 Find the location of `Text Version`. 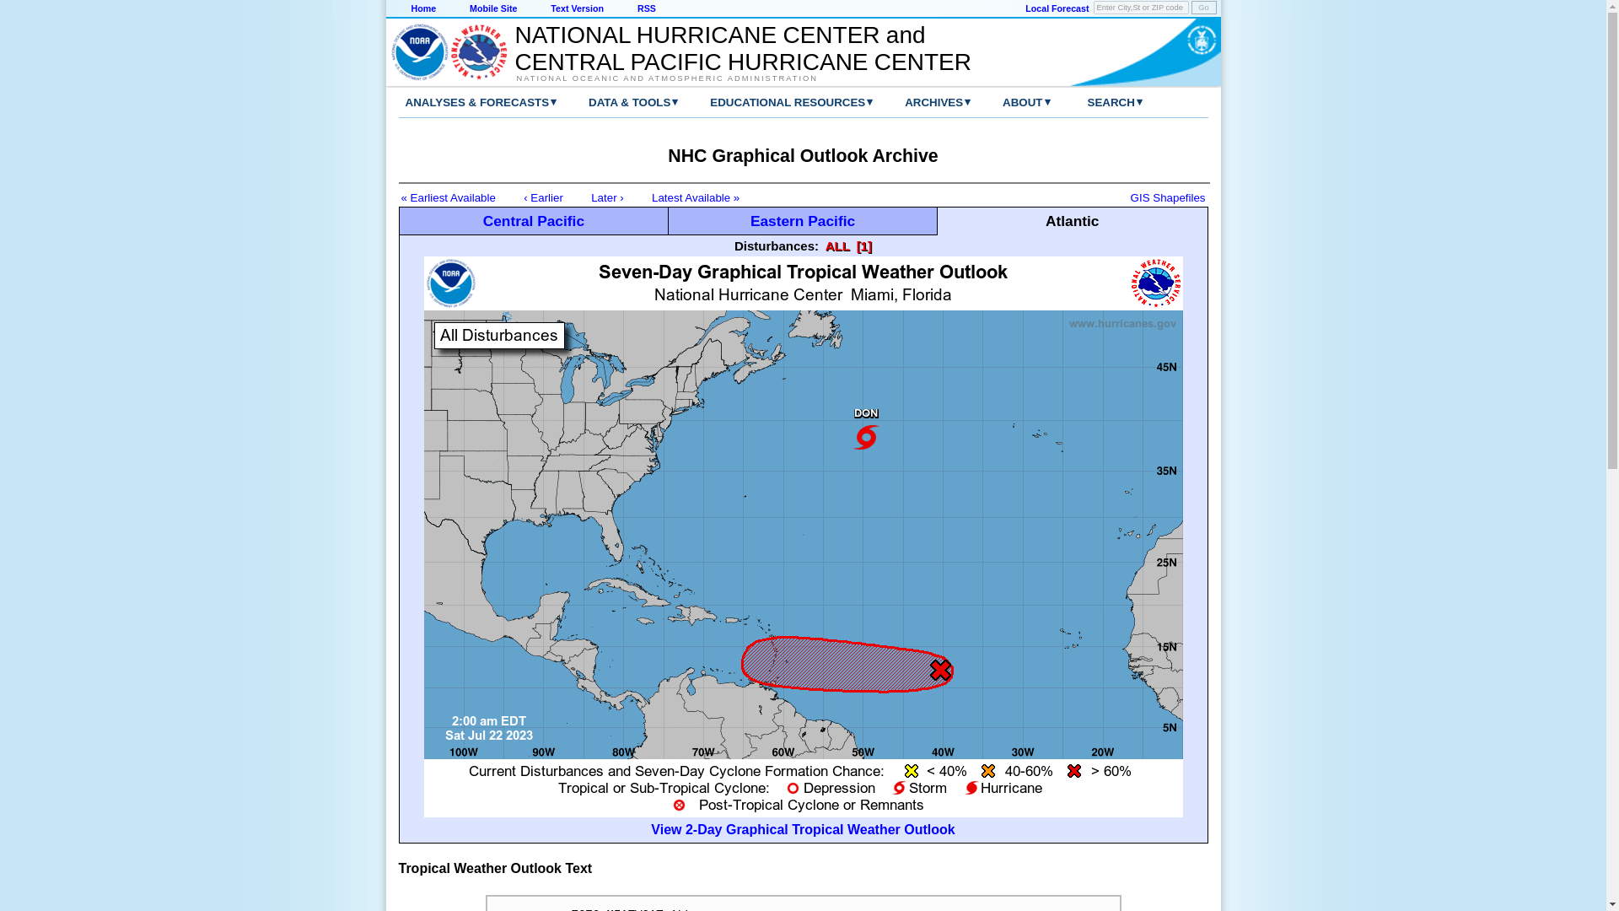

Text Version is located at coordinates (577, 8).